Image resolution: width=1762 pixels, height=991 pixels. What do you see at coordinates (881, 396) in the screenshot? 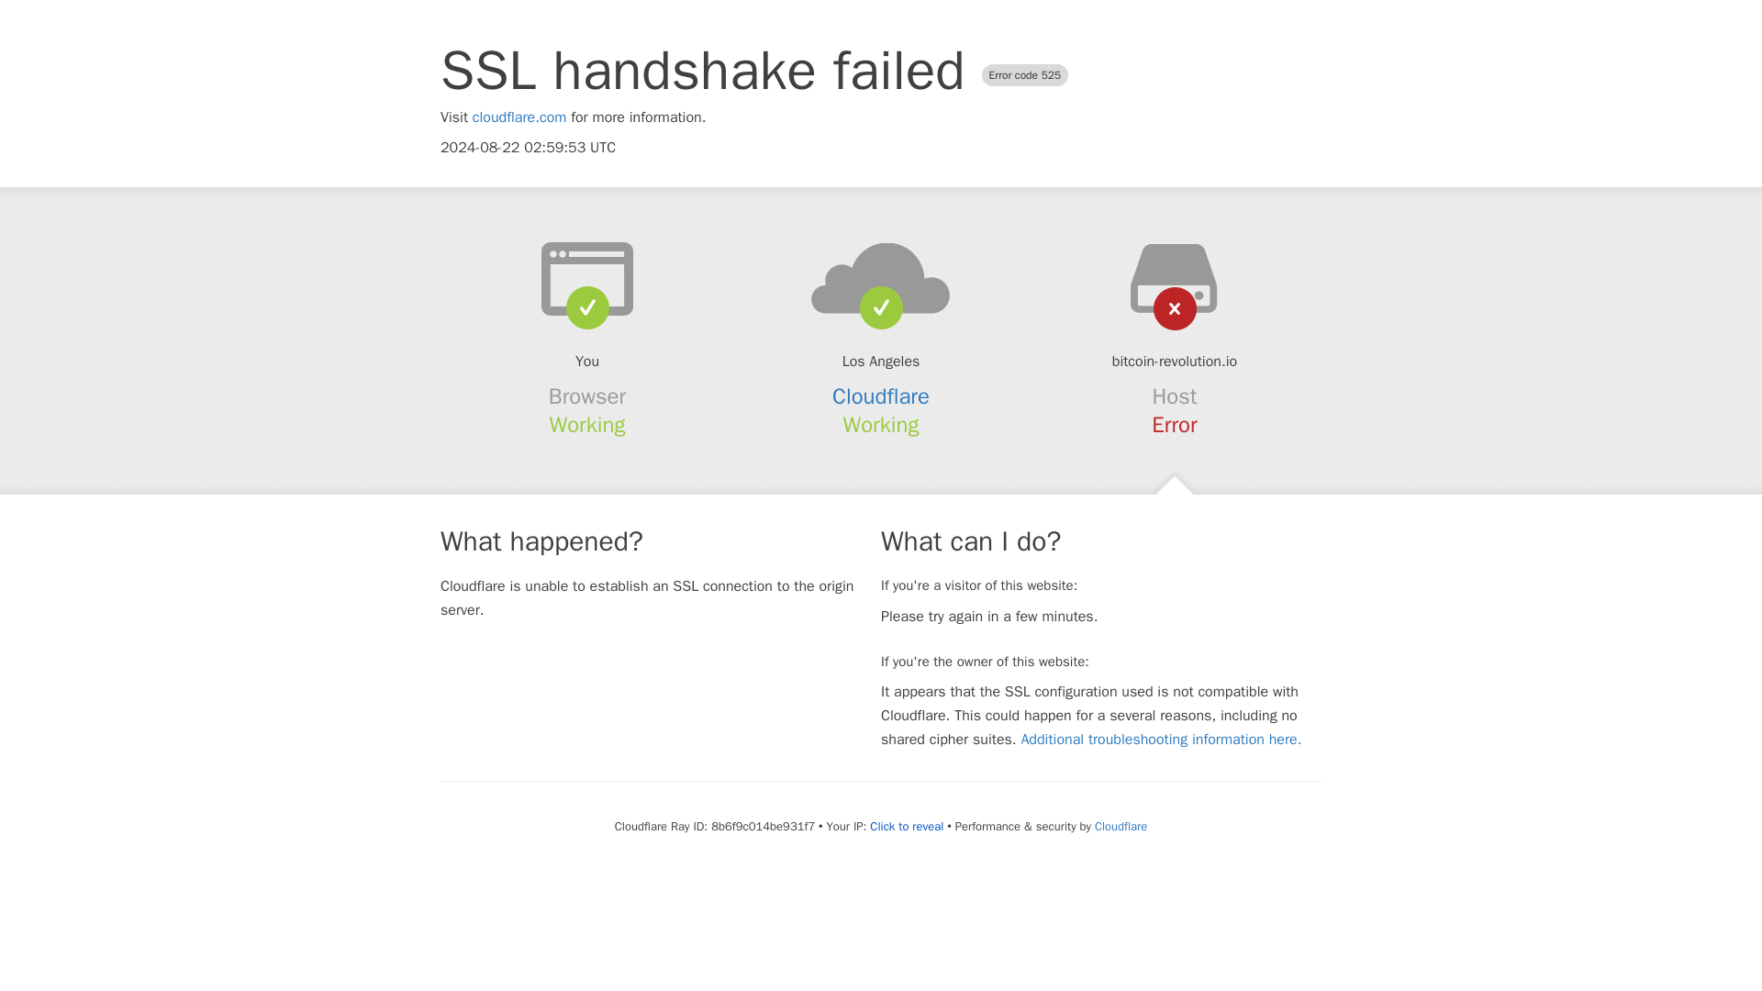
I see `Cloudflare` at bounding box center [881, 396].